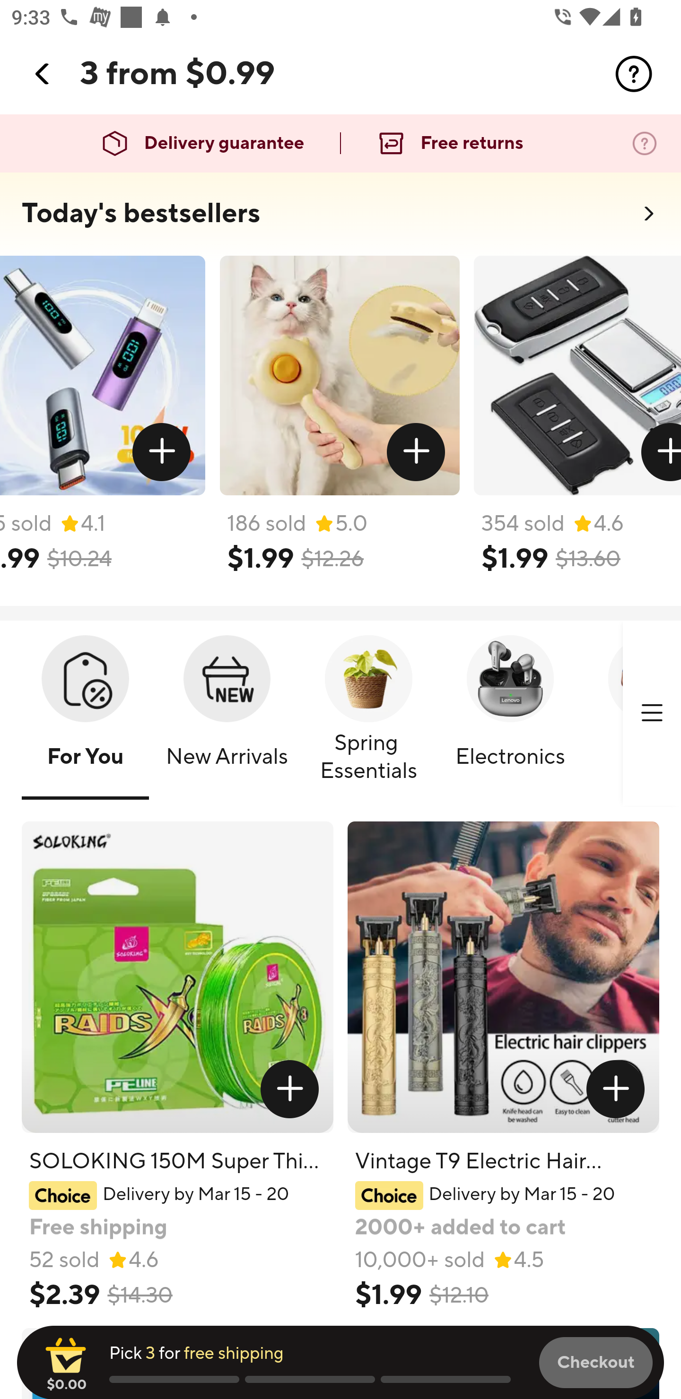  I want to click on , so click(43, 74).